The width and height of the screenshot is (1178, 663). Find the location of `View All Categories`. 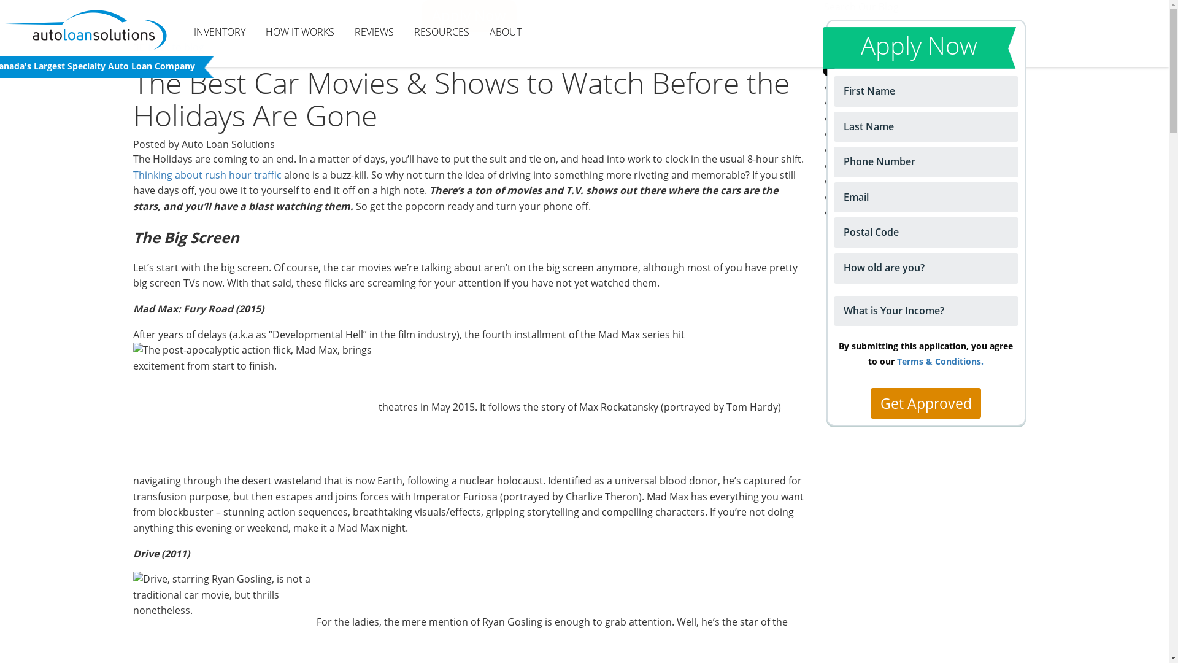

View All Categories is located at coordinates (880, 212).